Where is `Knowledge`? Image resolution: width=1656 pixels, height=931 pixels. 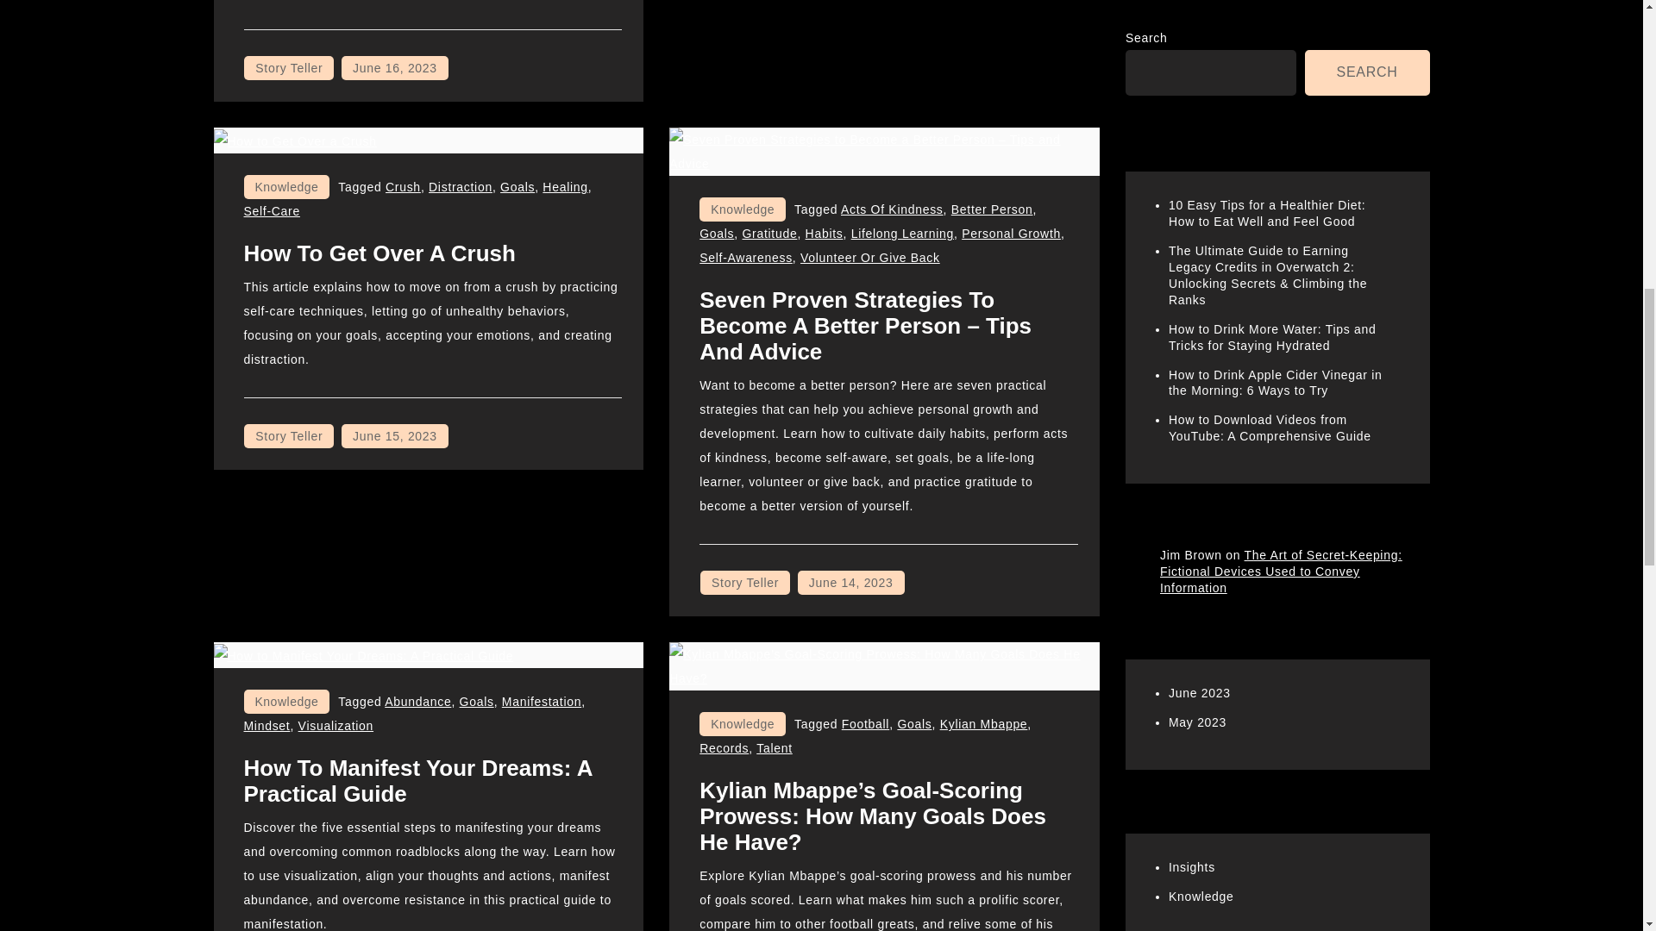
Knowledge is located at coordinates (286, 187).